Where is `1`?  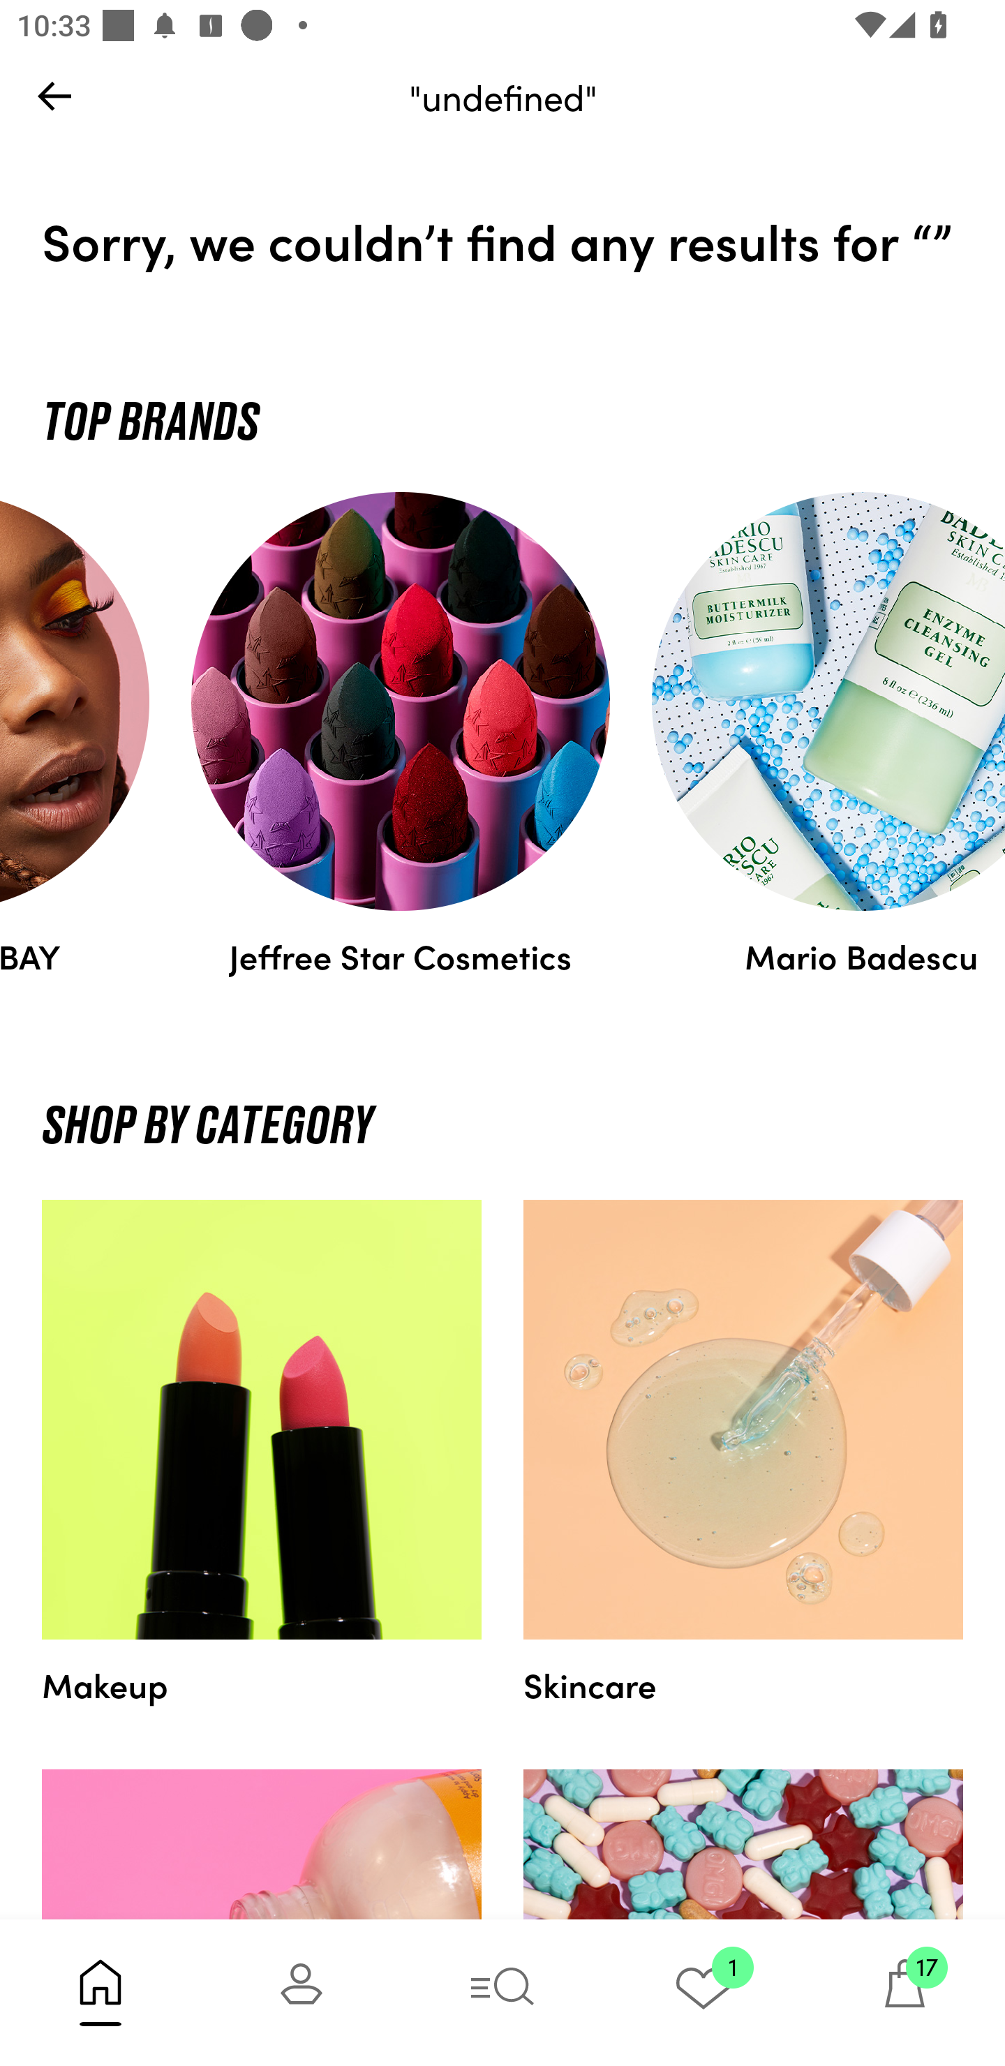
1 is located at coordinates (703, 1992).